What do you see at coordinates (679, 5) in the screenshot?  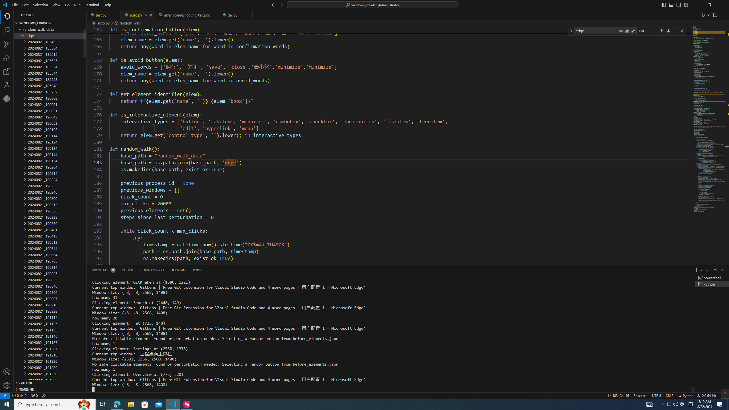 I see `Toggle Secondary Side Bar (Ctrl+Alt+B)` at bounding box center [679, 5].